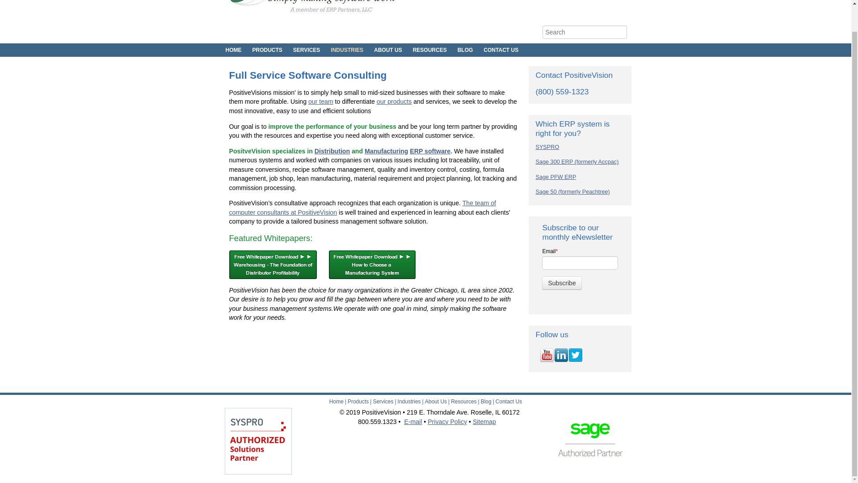 This screenshot has height=483, width=858. I want to click on Manufacturing  , so click(386, 151).